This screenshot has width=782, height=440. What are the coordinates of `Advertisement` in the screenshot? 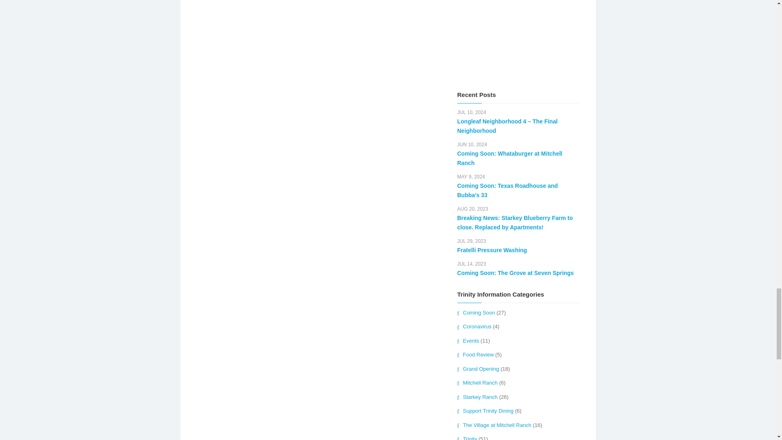 It's located at (518, 39).